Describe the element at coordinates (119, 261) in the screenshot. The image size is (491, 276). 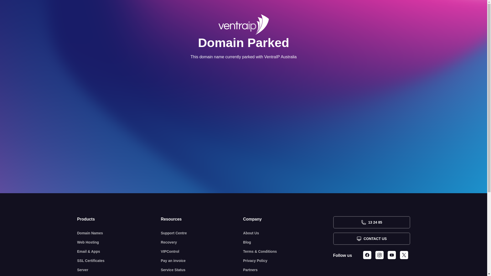
I see `SSL Certificates` at that location.